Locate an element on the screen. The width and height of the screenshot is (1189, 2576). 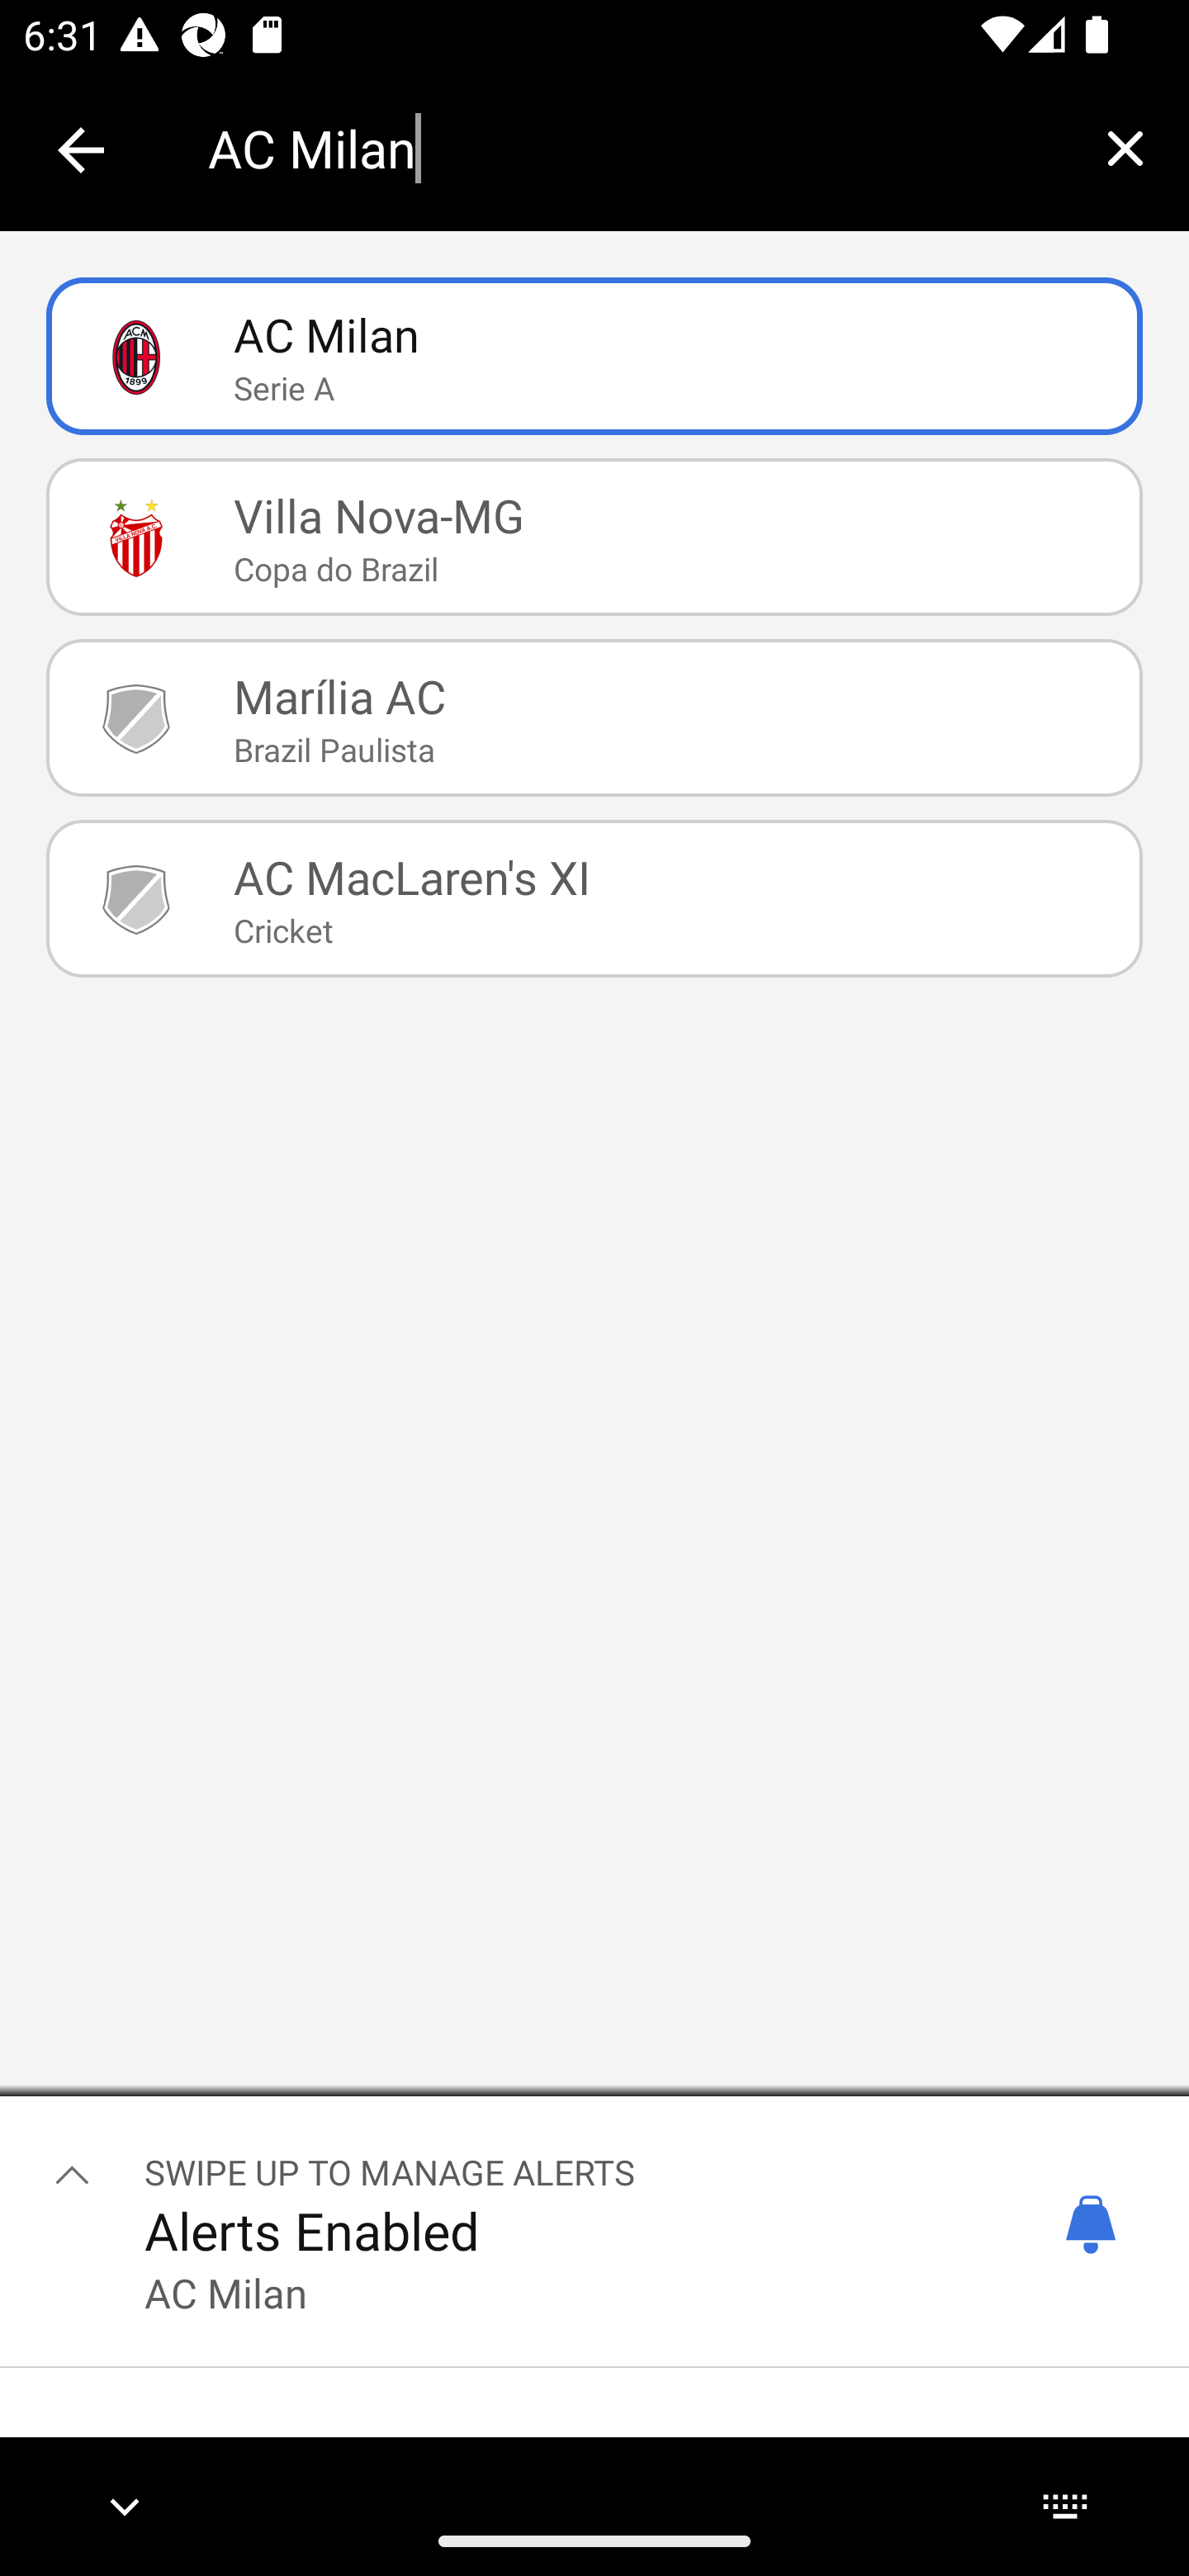
AC Milan is located at coordinates (634, 149).